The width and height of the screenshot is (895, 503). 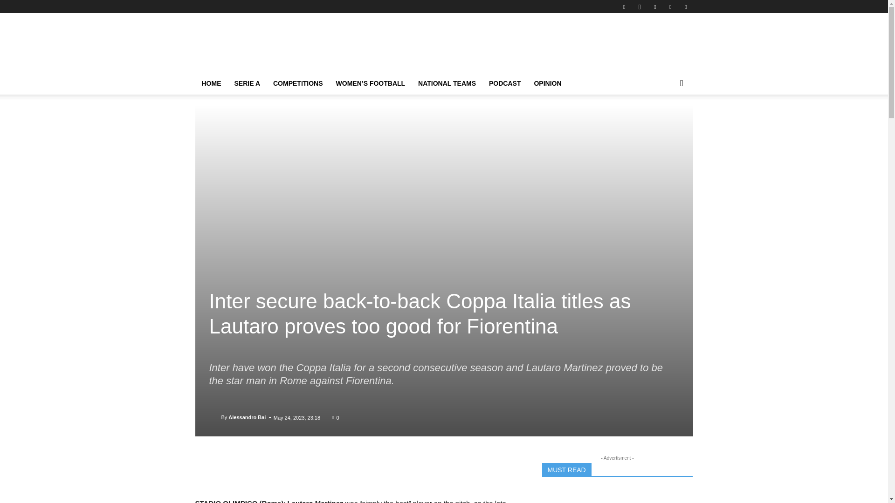 What do you see at coordinates (670, 7) in the screenshot?
I see `TikTok` at bounding box center [670, 7].